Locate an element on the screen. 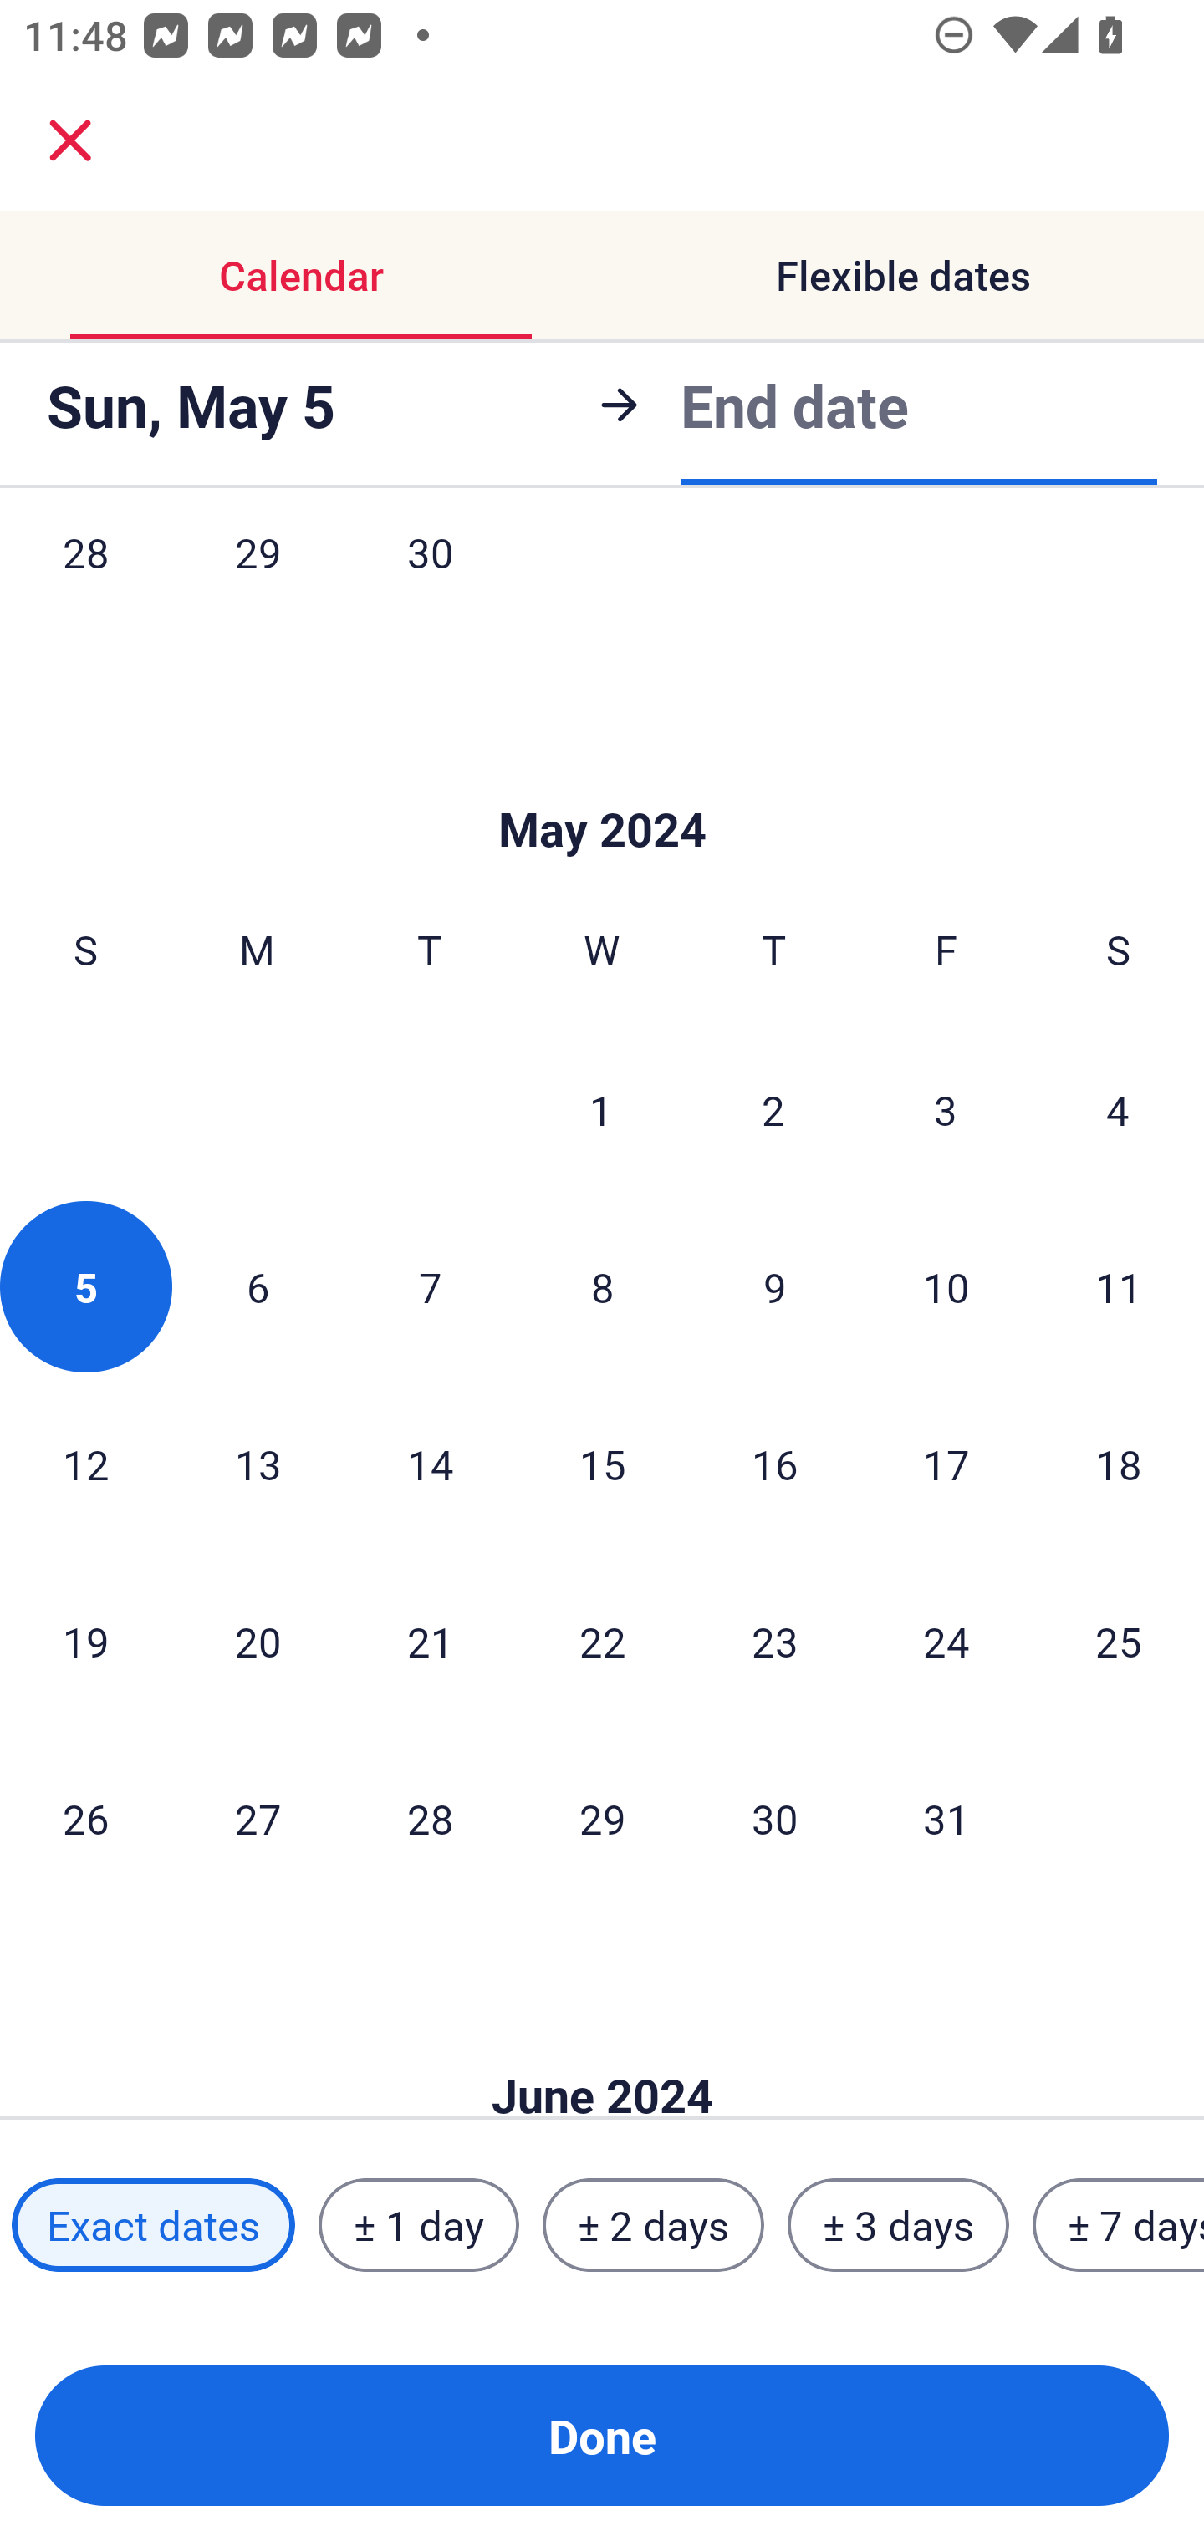 The height and width of the screenshot is (2541, 1204). ± 3 days is located at coordinates (898, 2224).